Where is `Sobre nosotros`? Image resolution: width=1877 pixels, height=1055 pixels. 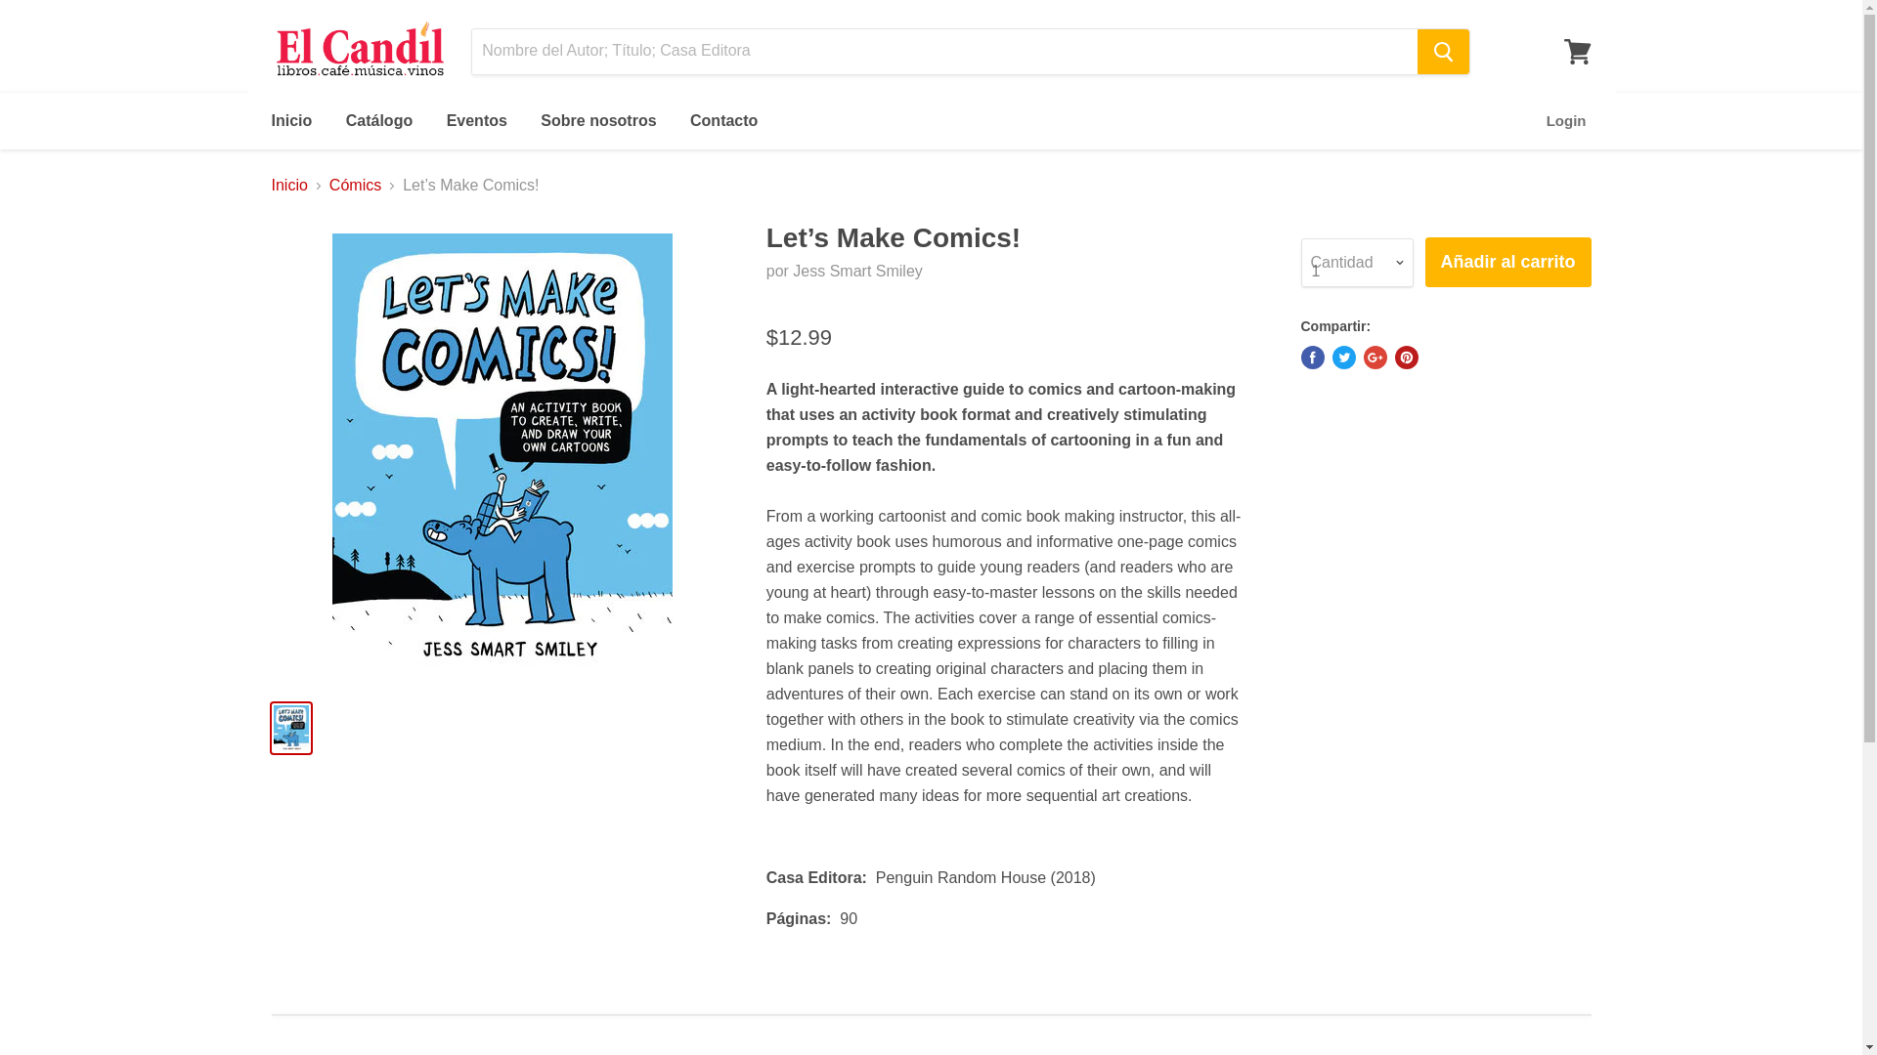
Sobre nosotros is located at coordinates (597, 120).